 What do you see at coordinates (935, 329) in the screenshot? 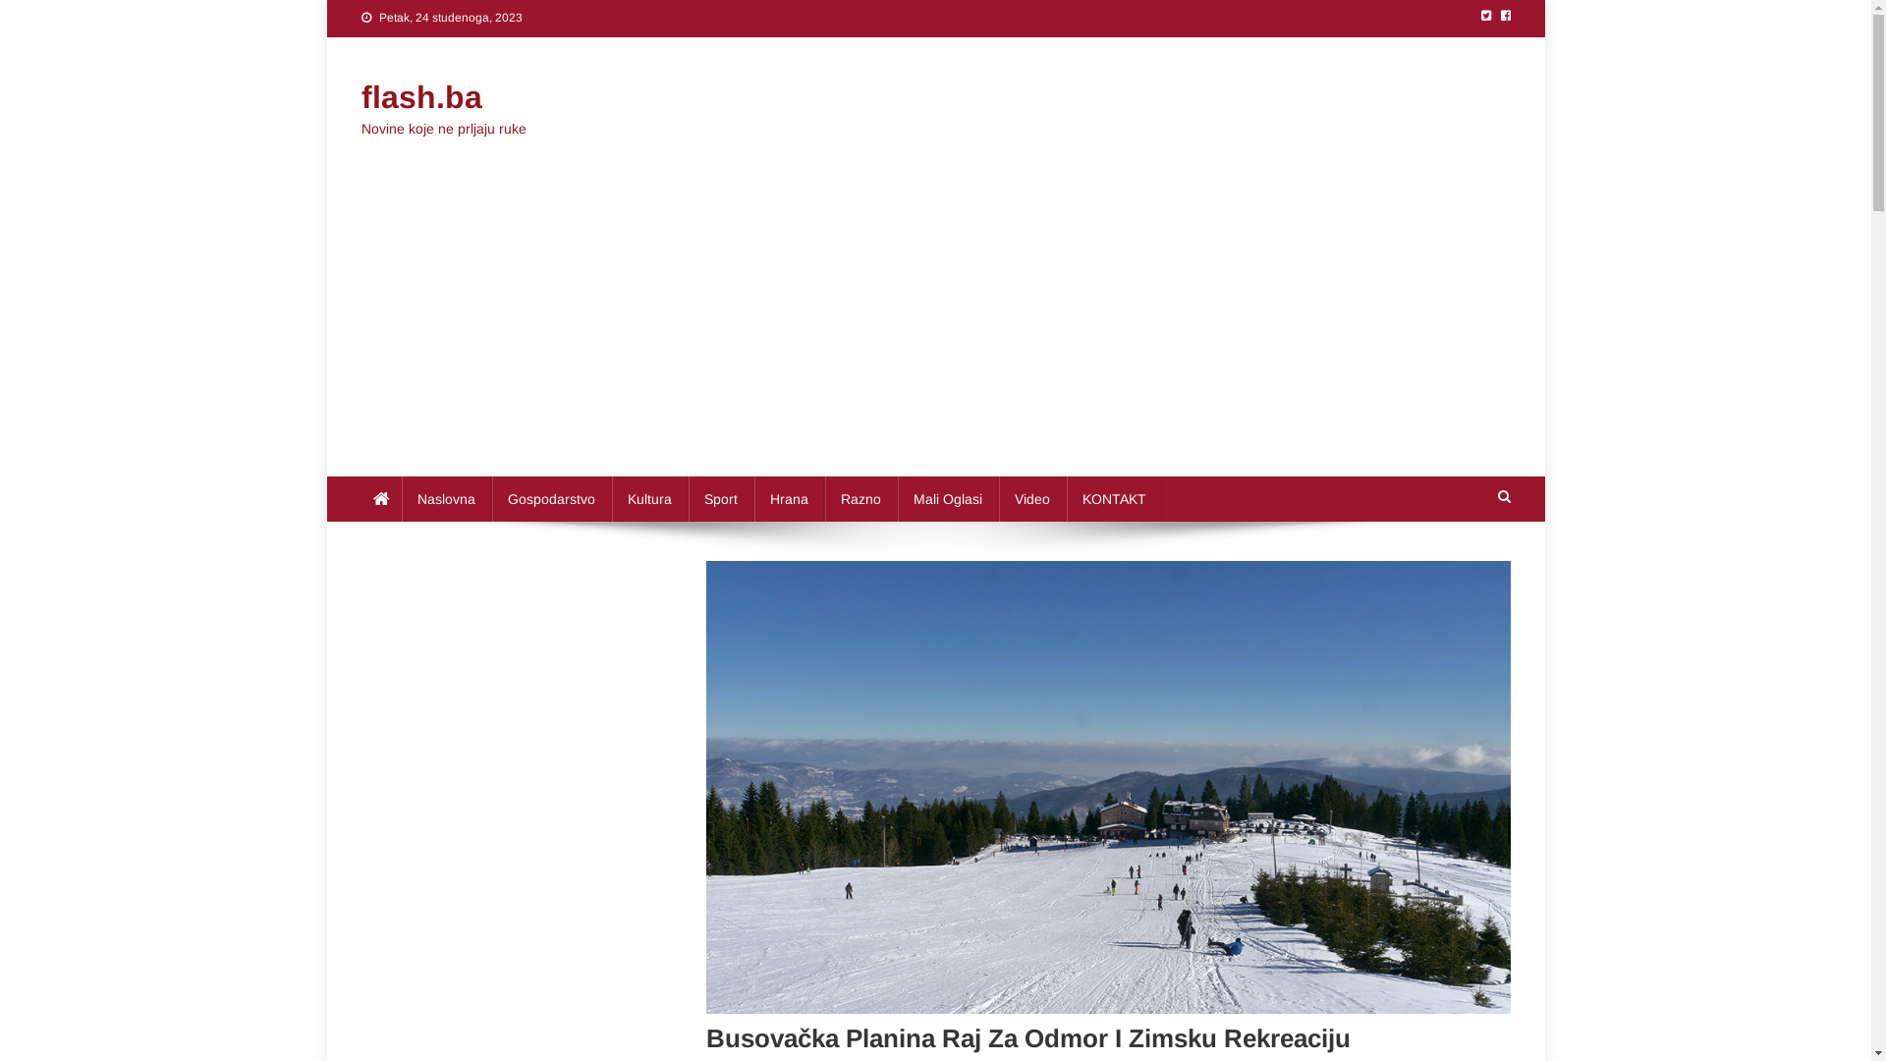
I see `Advertisement` at bounding box center [935, 329].